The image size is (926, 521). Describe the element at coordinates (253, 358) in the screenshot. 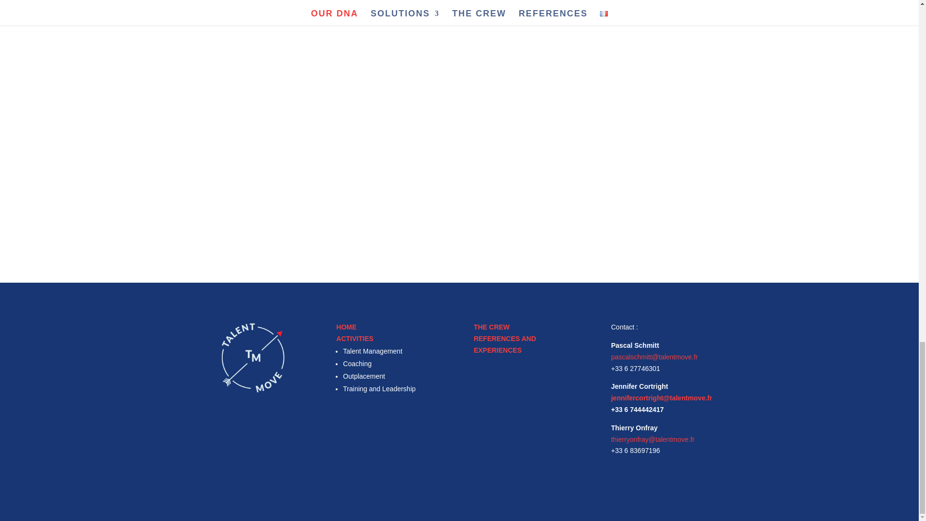

I see `Logo clair` at that location.